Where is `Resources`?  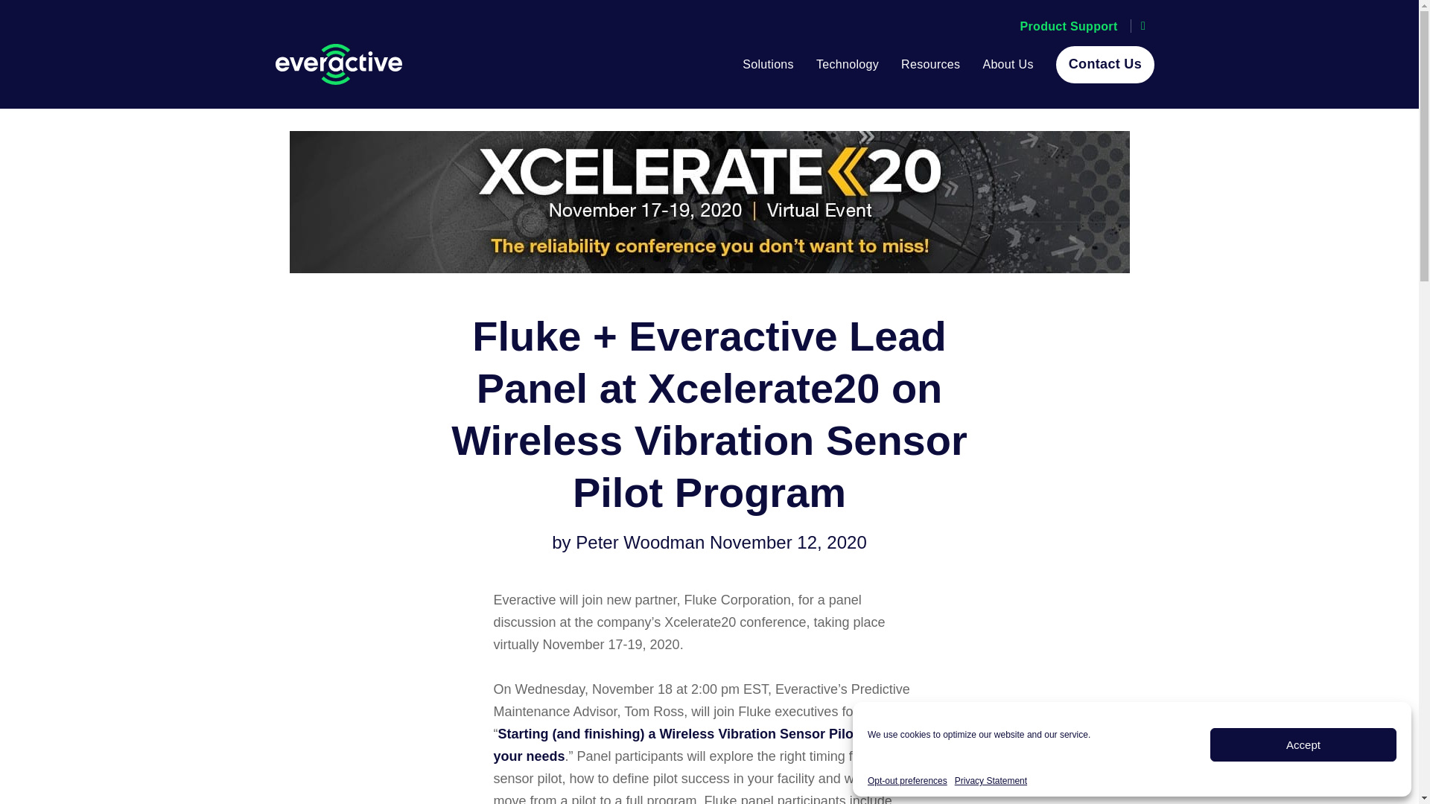
Resources is located at coordinates (929, 64).